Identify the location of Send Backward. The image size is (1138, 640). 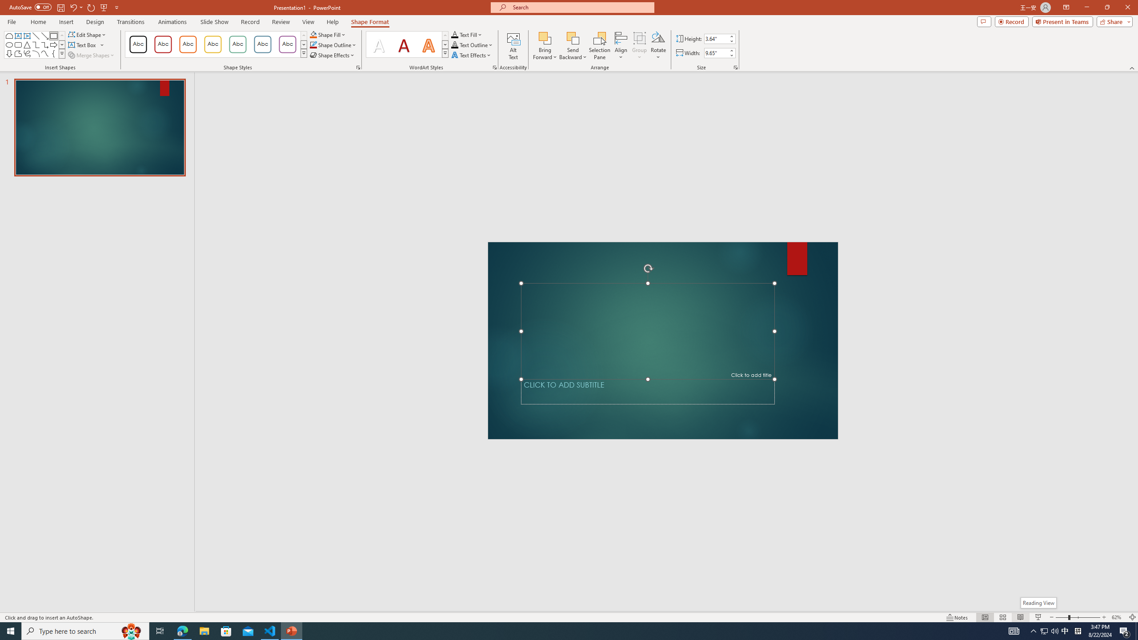
(573, 46).